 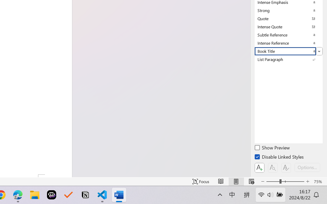 What do you see at coordinates (289, 43) in the screenshot?
I see `Intense Reference` at bounding box center [289, 43].